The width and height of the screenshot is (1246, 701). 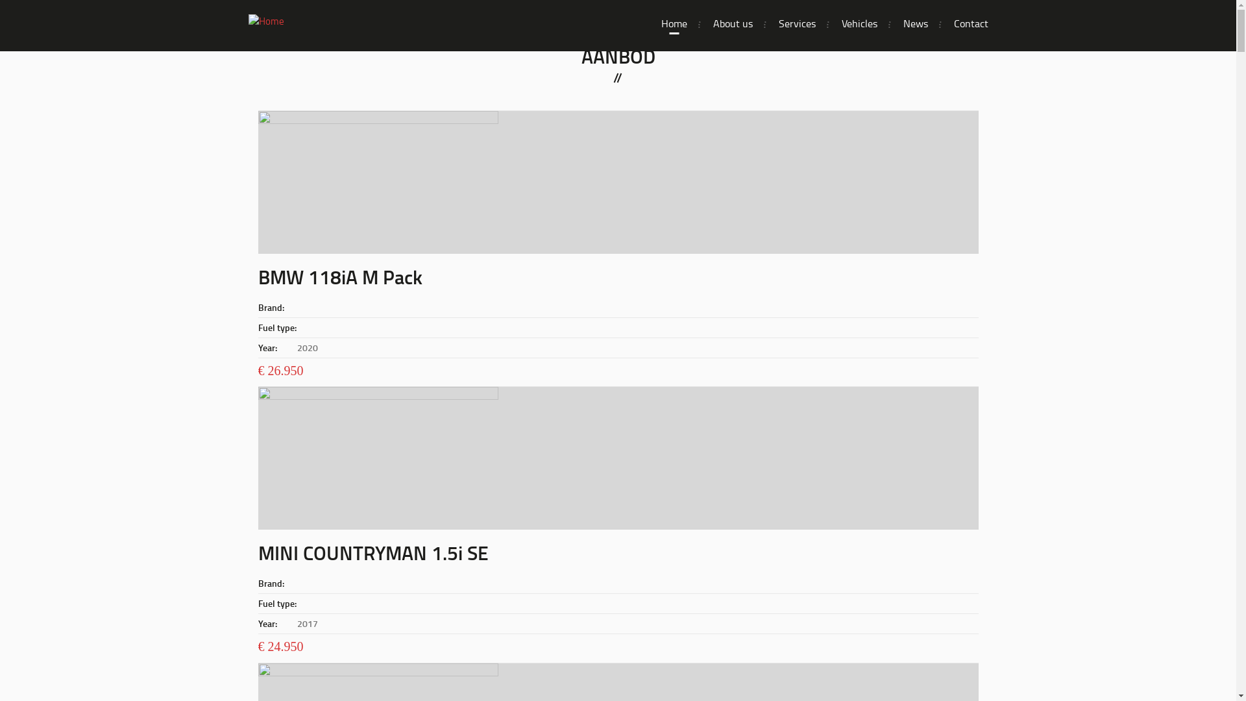 What do you see at coordinates (0, 0) in the screenshot?
I see `Skip to main content` at bounding box center [0, 0].